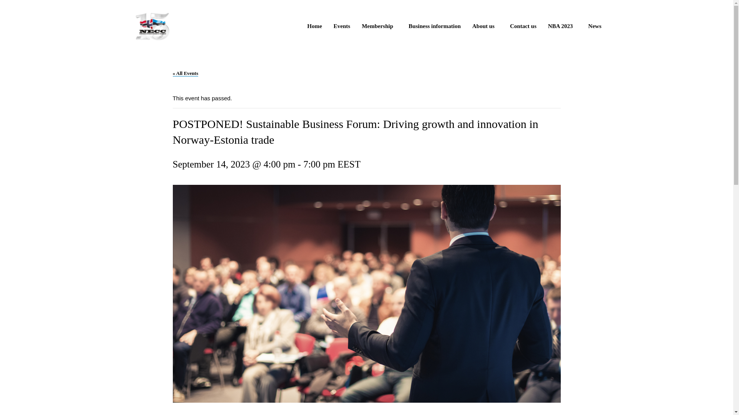 The height and width of the screenshot is (415, 739). I want to click on Contact us, so click(523, 26).